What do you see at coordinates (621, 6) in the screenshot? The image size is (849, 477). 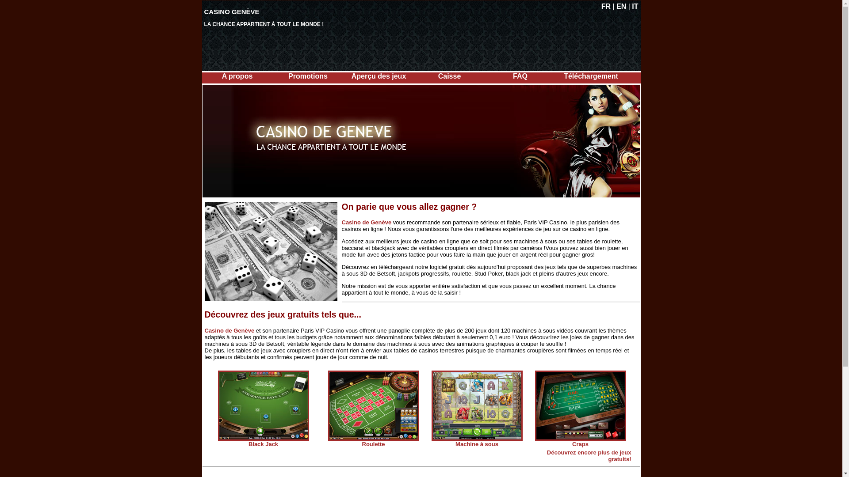 I see `EN` at bounding box center [621, 6].